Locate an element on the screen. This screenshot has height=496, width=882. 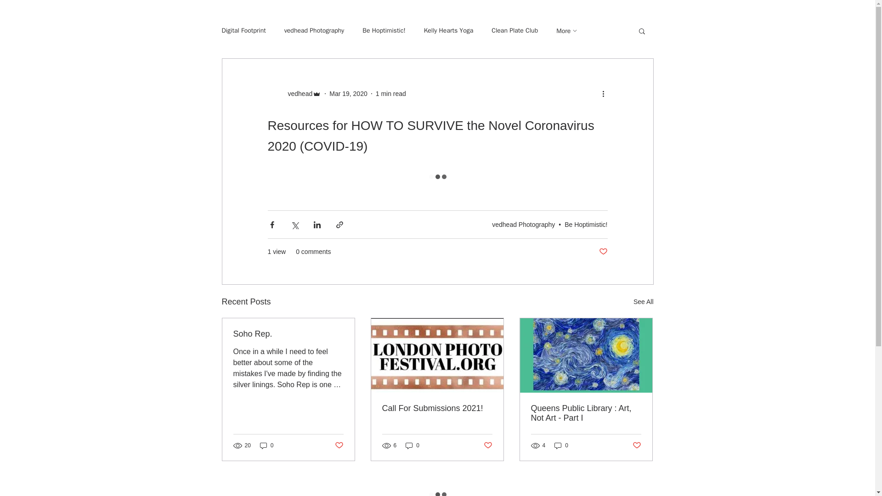
0 is located at coordinates (266, 445).